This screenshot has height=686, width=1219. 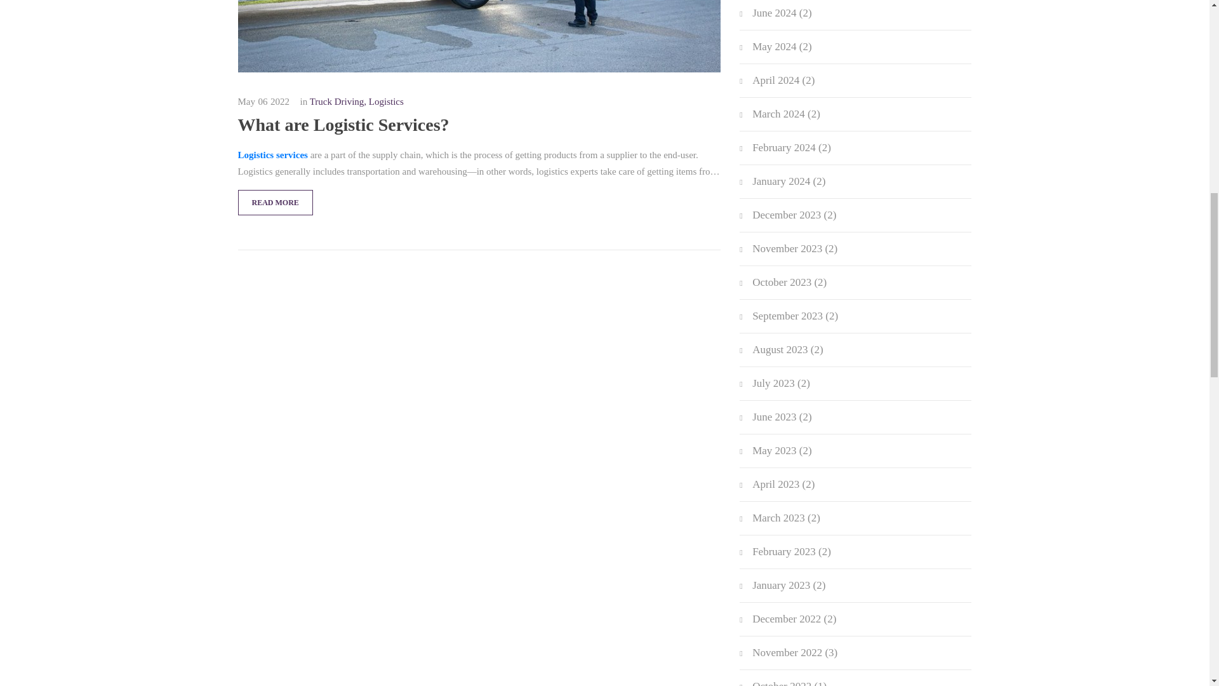 I want to click on August 2023, so click(x=780, y=349).